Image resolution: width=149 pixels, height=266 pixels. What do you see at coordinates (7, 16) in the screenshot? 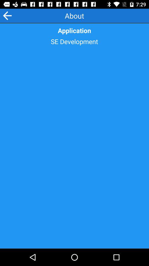
I see `turn off app to the left of application icon` at bounding box center [7, 16].